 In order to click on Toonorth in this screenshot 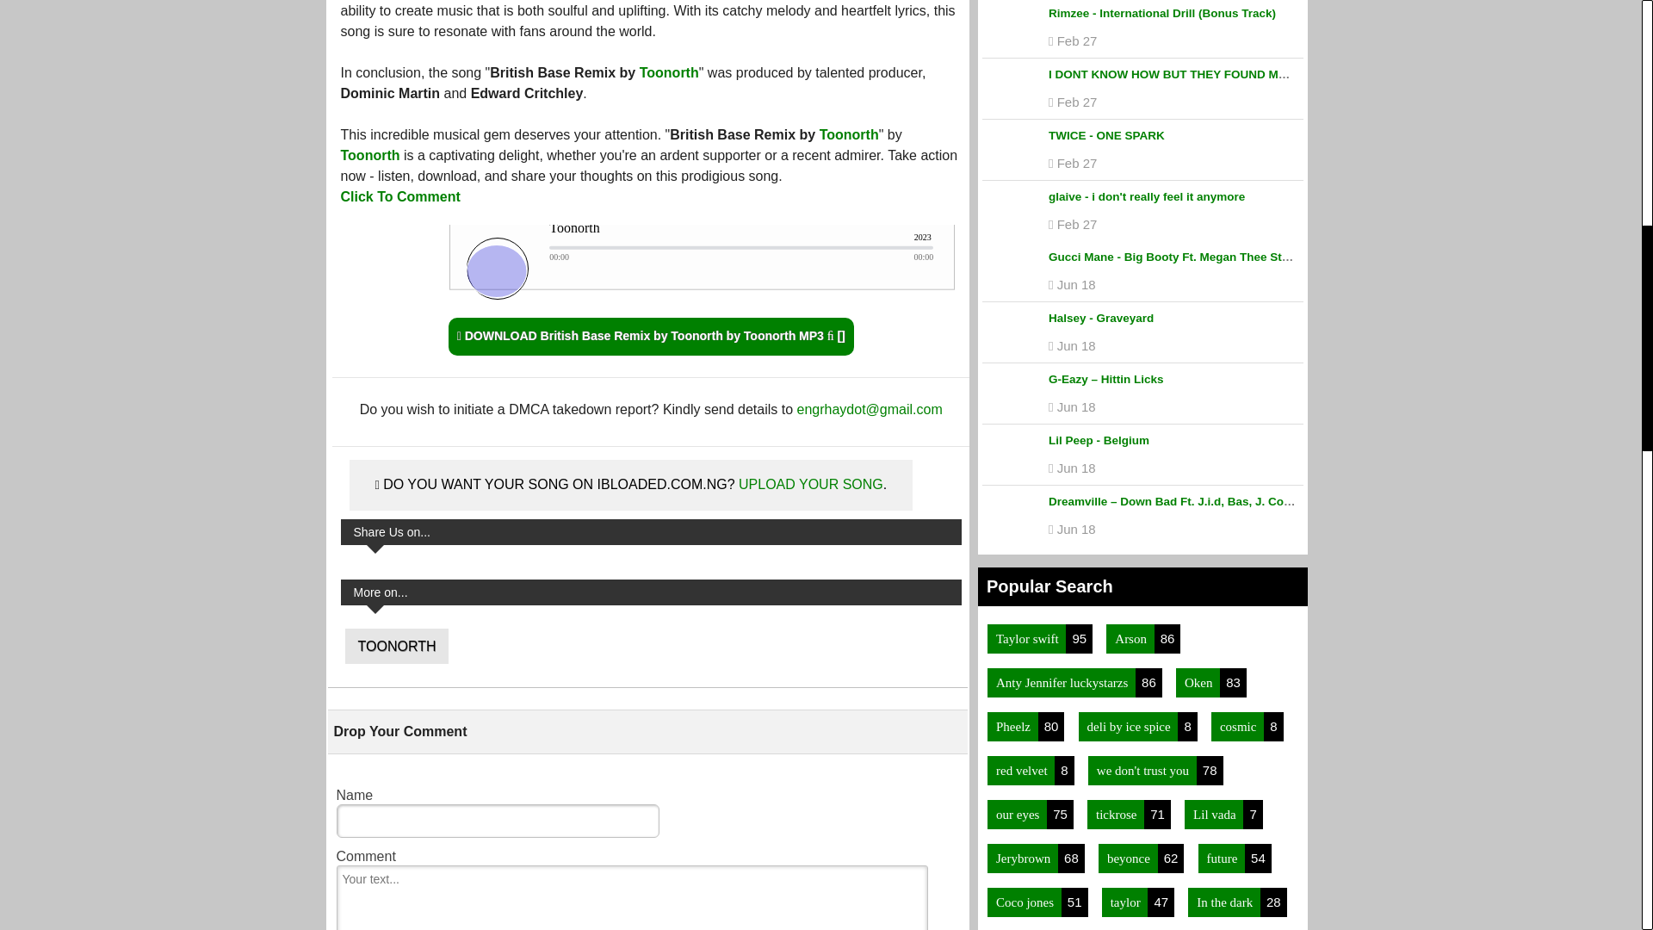, I will do `click(670, 72)`.